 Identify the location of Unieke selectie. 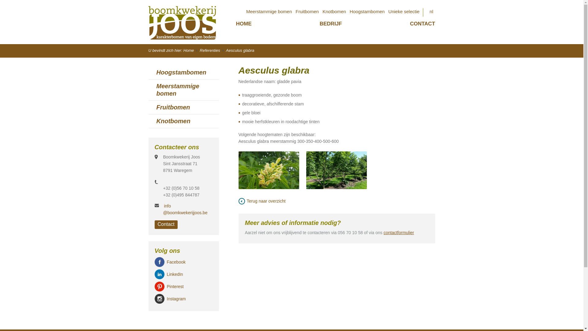
(404, 12).